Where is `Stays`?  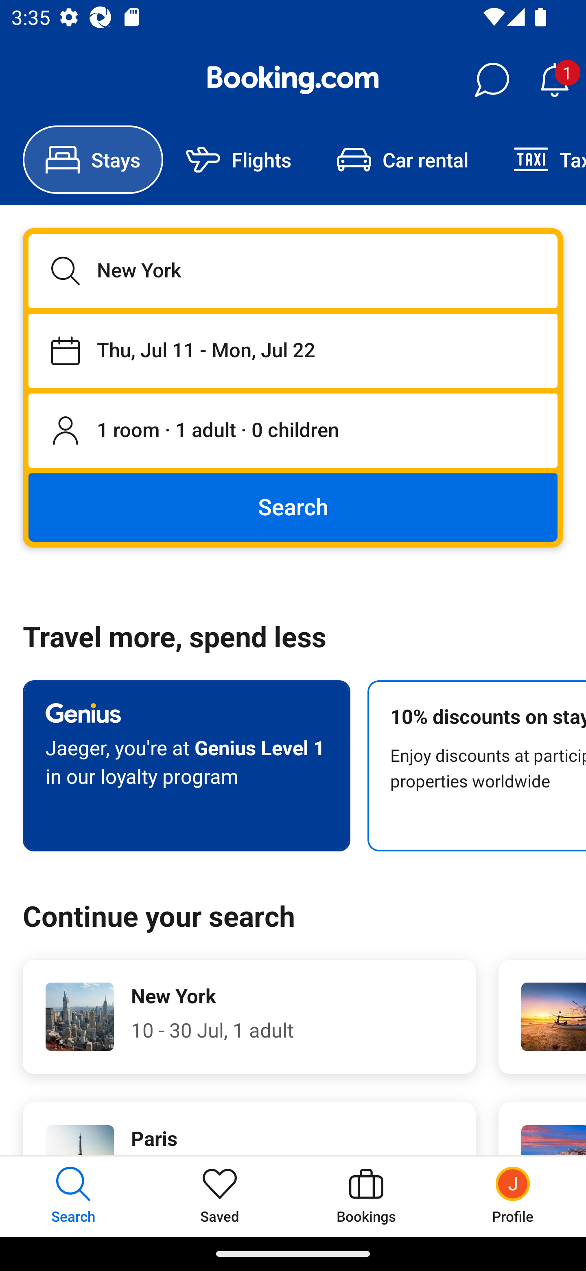 Stays is located at coordinates (93, 160).